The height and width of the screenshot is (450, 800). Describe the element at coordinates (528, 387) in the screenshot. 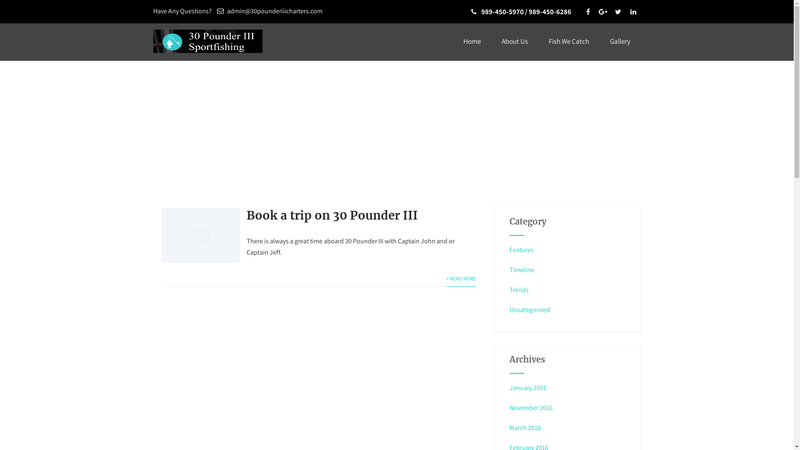

I see `January 2021` at that location.